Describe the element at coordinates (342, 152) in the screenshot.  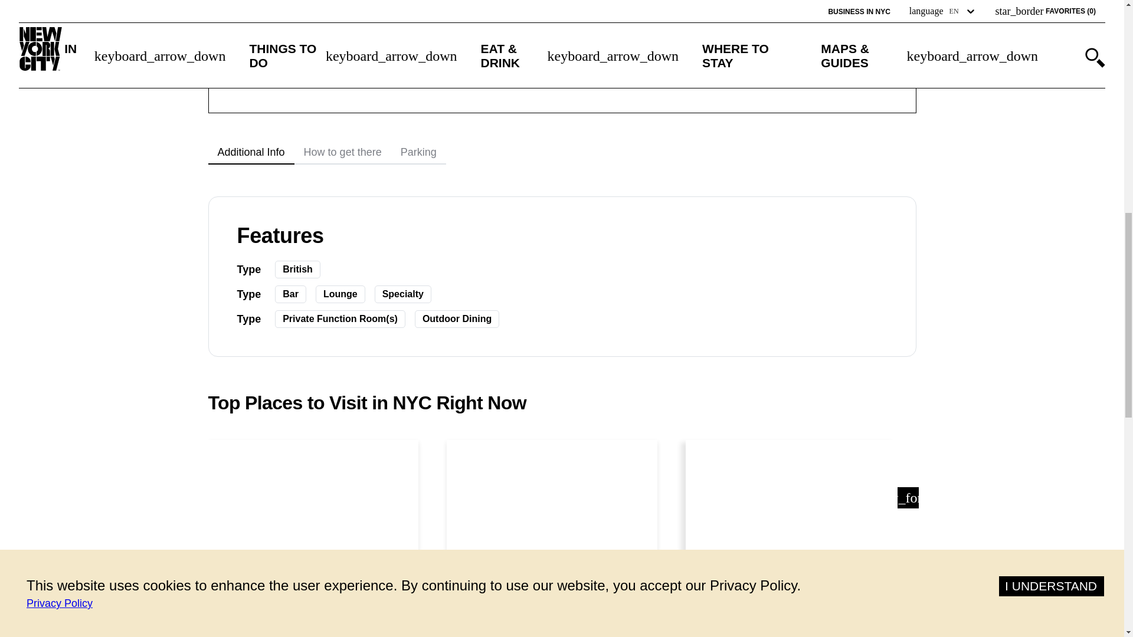
I see `How to get there` at that location.